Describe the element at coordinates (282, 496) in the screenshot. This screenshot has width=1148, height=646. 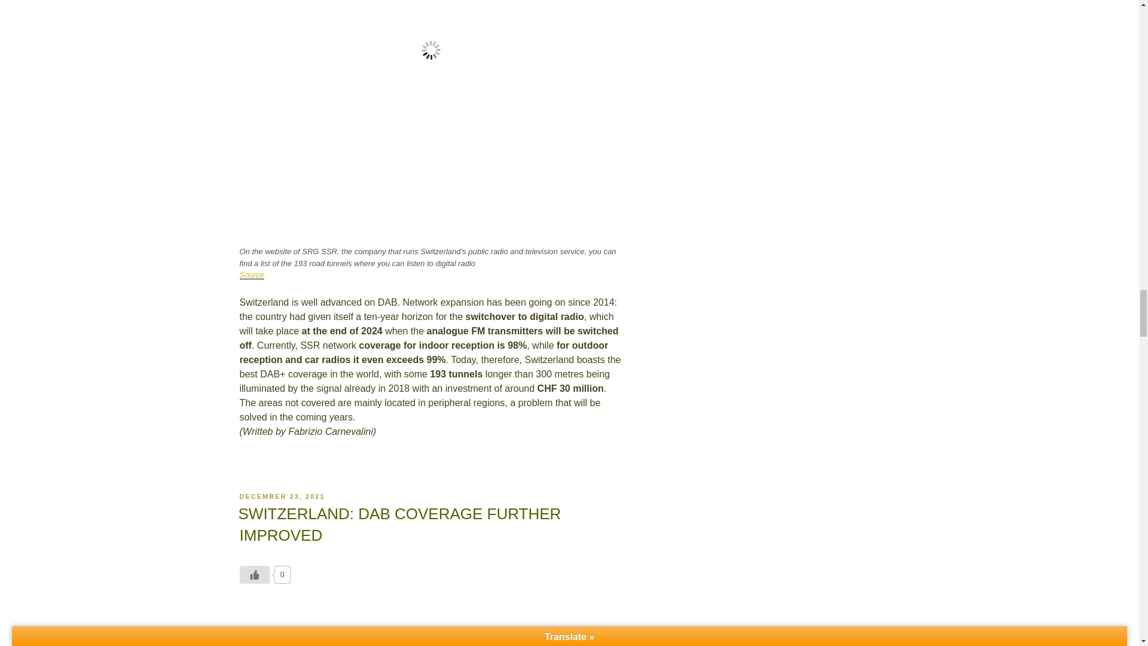
I see `DECEMBER 23, 2021` at that location.